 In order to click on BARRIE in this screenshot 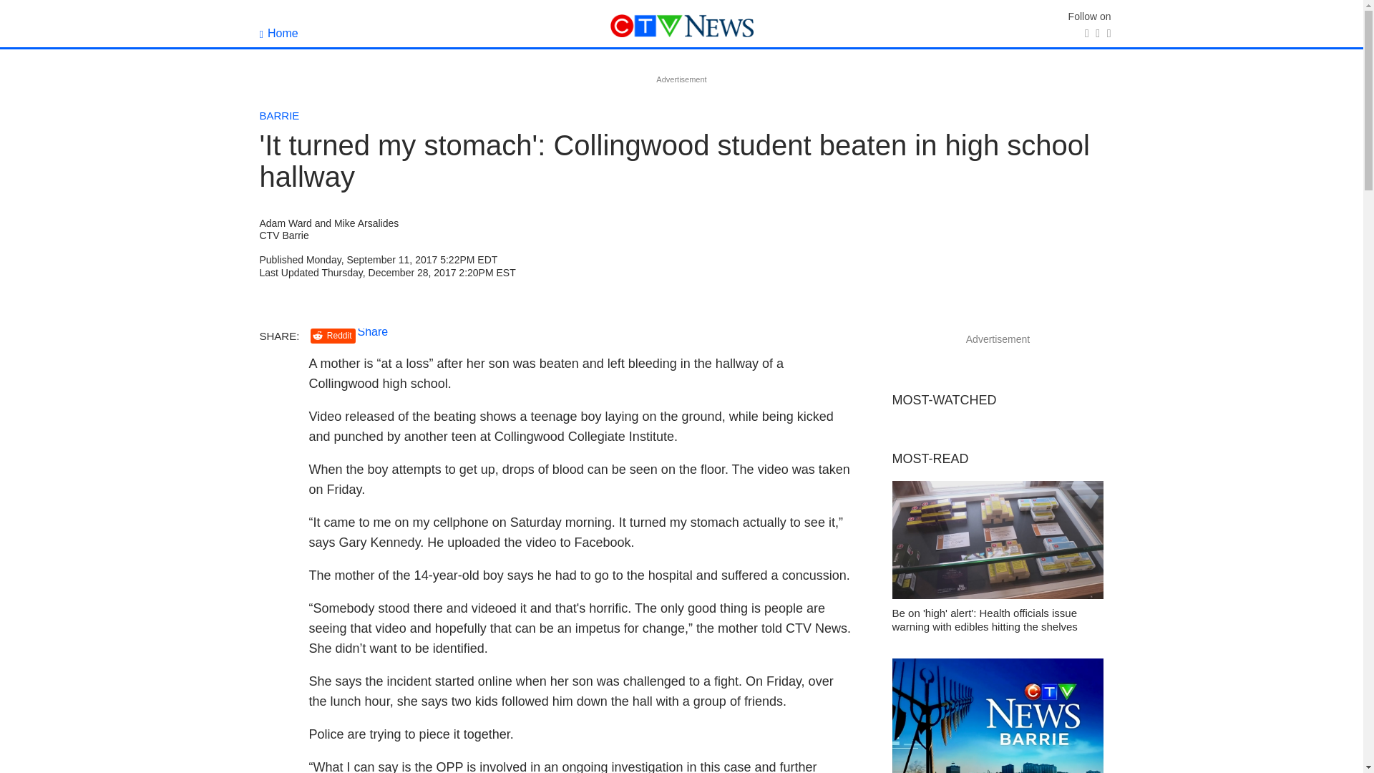, I will do `click(279, 115)`.